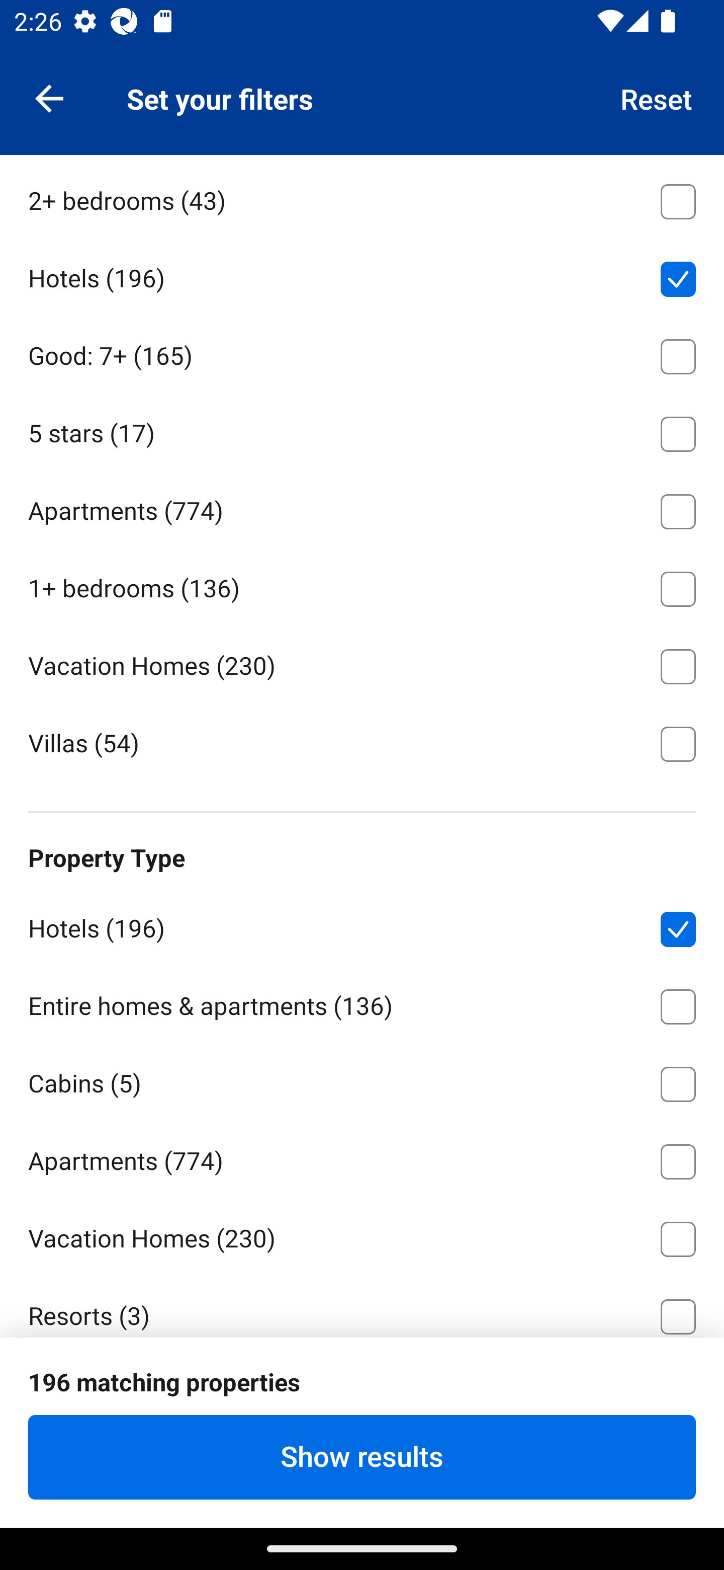  Describe the element at coordinates (362, 1457) in the screenshot. I see `Show results` at that location.